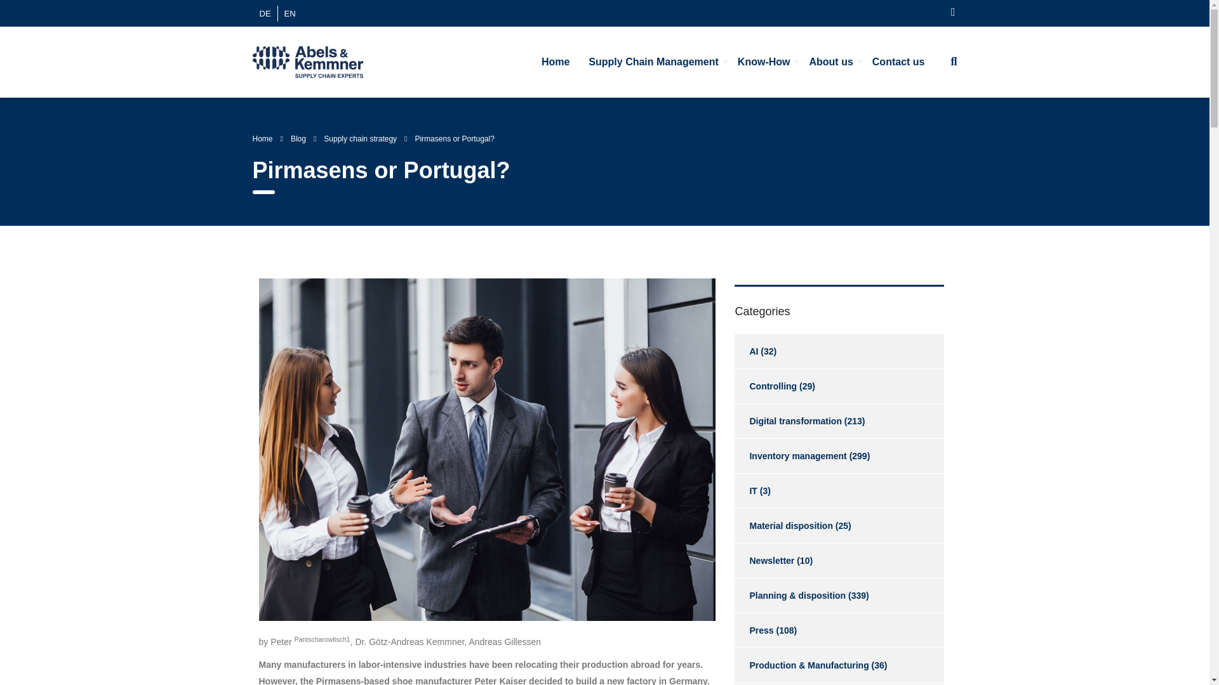 Image resolution: width=1219 pixels, height=685 pixels. What do you see at coordinates (653, 62) in the screenshot?
I see `Supply Chain Management` at bounding box center [653, 62].